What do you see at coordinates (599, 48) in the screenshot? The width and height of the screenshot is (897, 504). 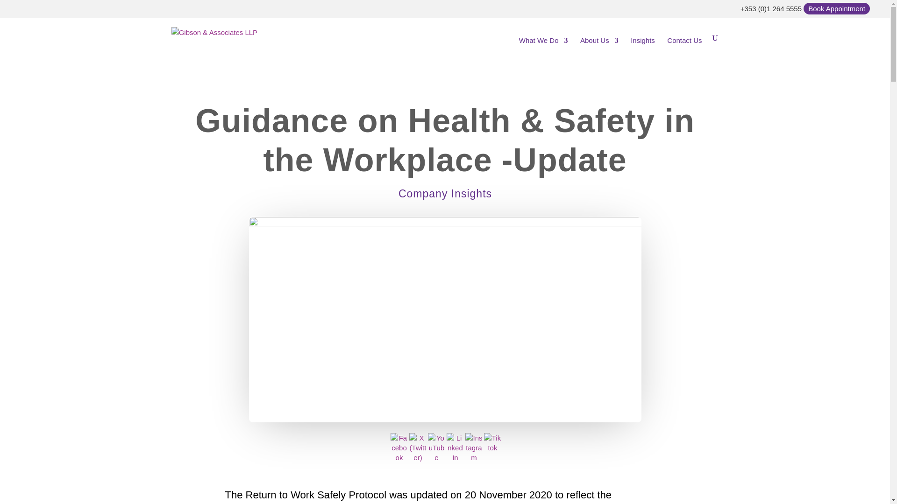 I see `About Us` at bounding box center [599, 48].